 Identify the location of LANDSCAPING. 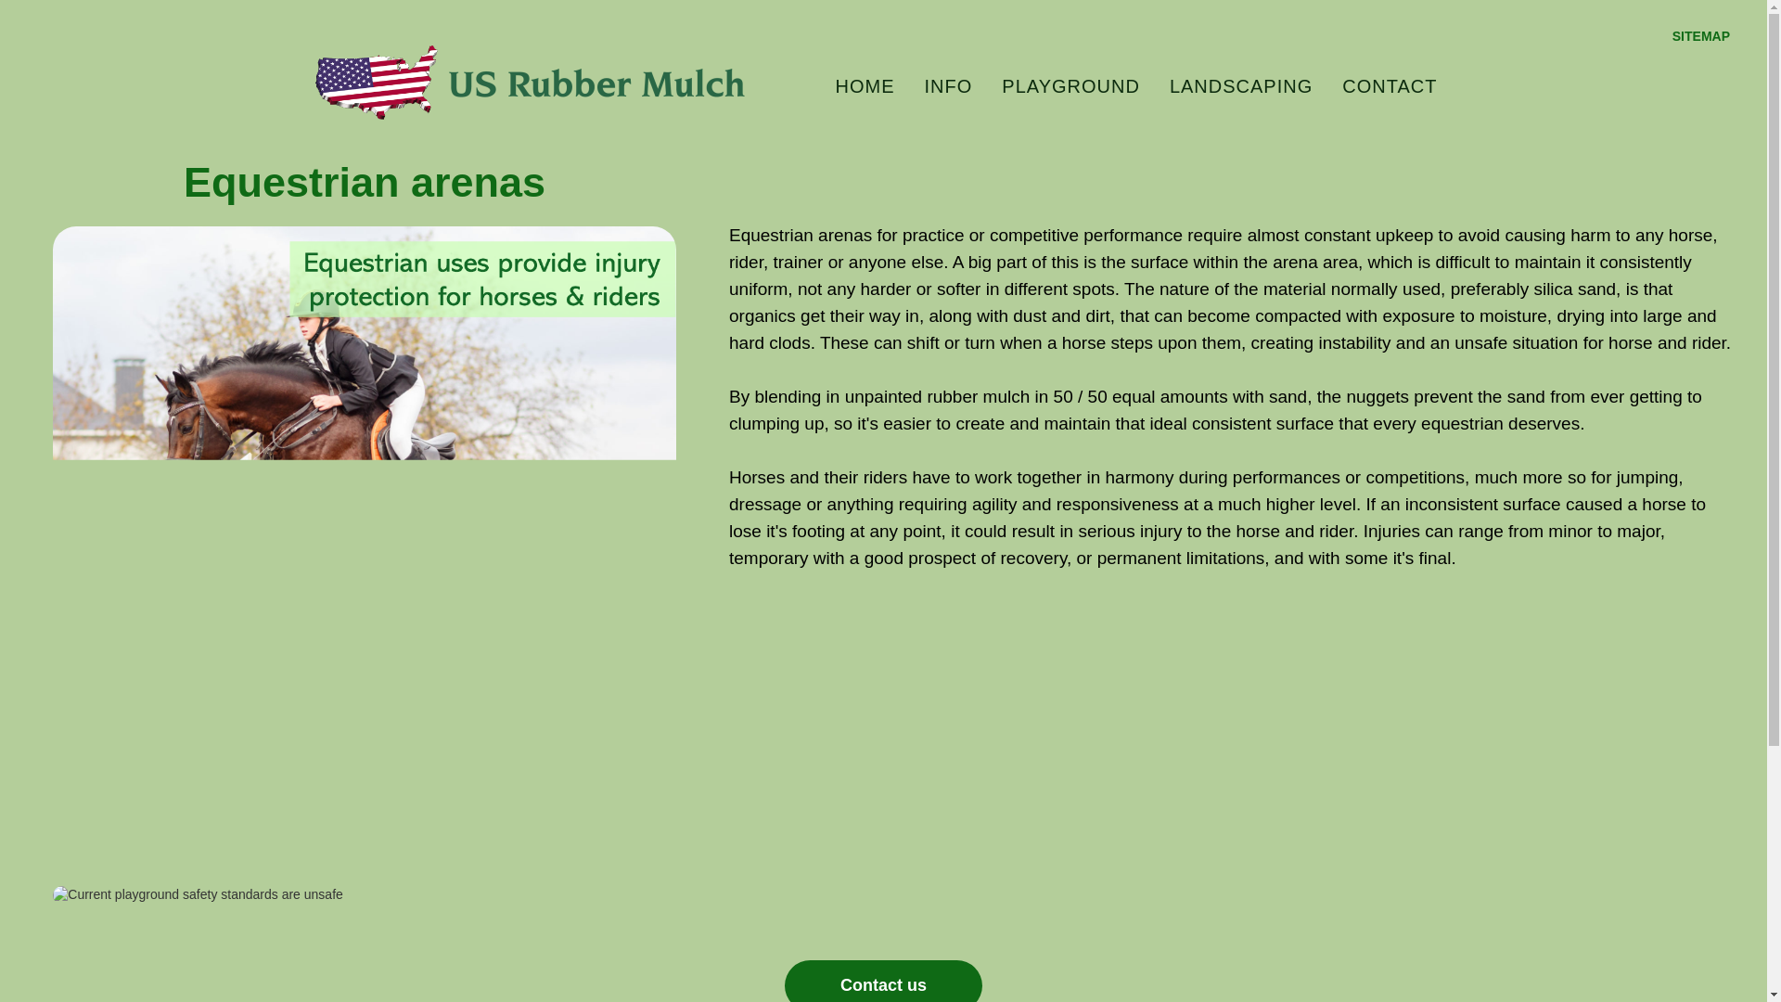
(1240, 85).